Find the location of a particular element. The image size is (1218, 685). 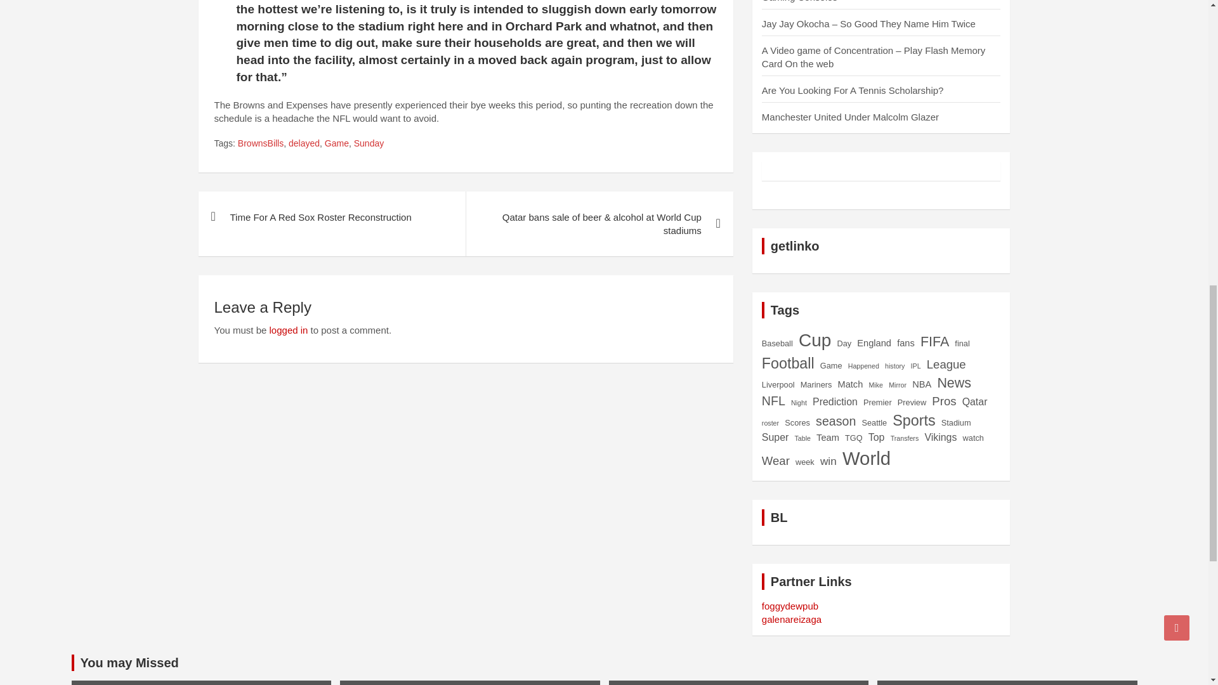

Are You Looking For A Tennis Scholarship? is located at coordinates (853, 90).